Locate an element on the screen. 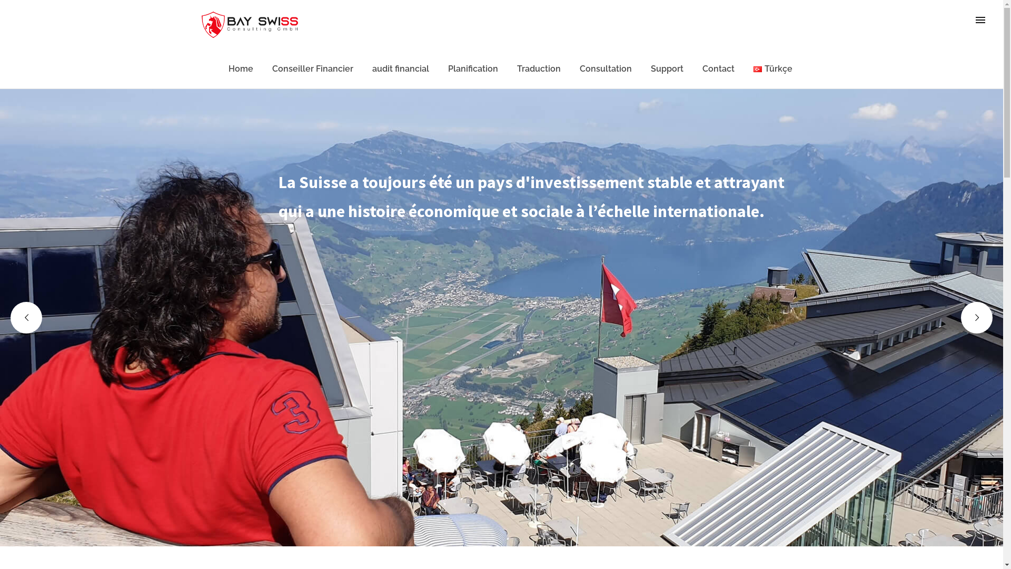  Contact is located at coordinates (718, 68).